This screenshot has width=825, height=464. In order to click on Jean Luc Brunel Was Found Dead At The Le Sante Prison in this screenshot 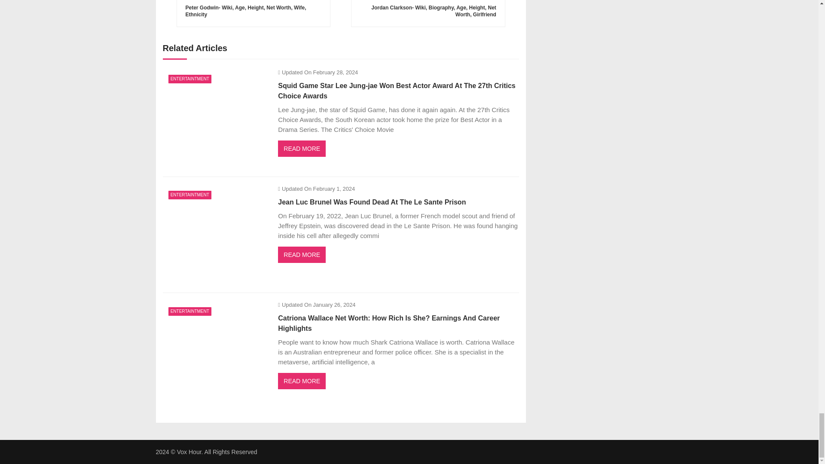, I will do `click(216, 235)`.